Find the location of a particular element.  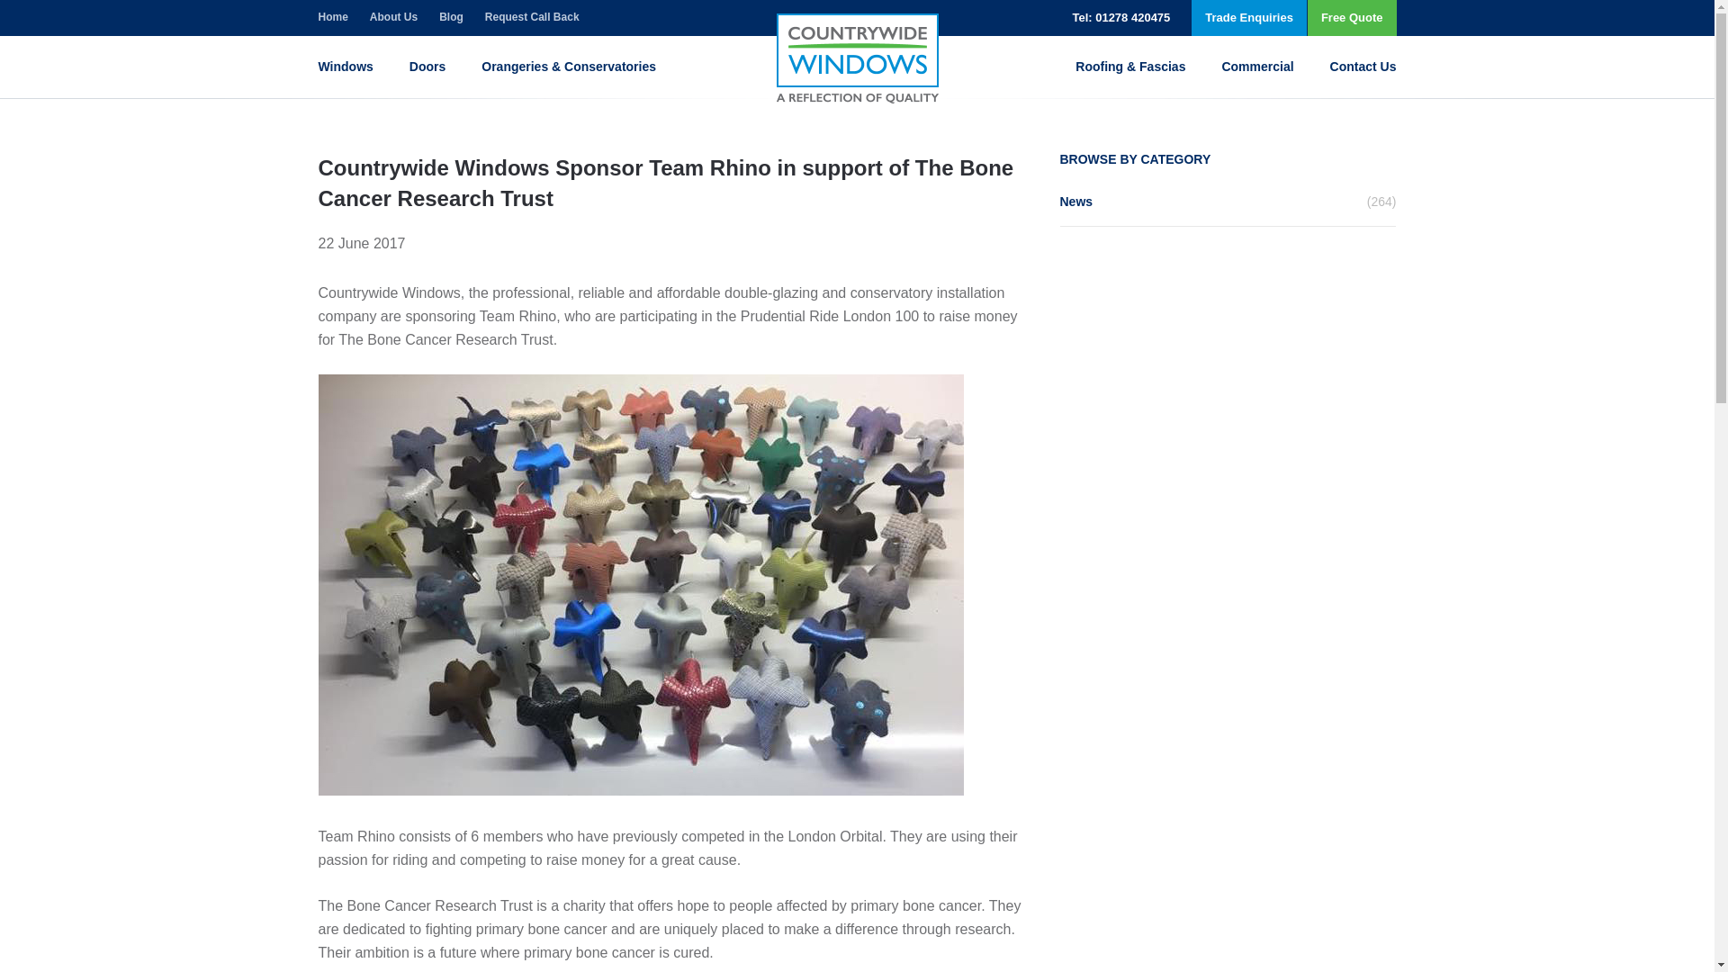

Request Call Back is located at coordinates (532, 18).